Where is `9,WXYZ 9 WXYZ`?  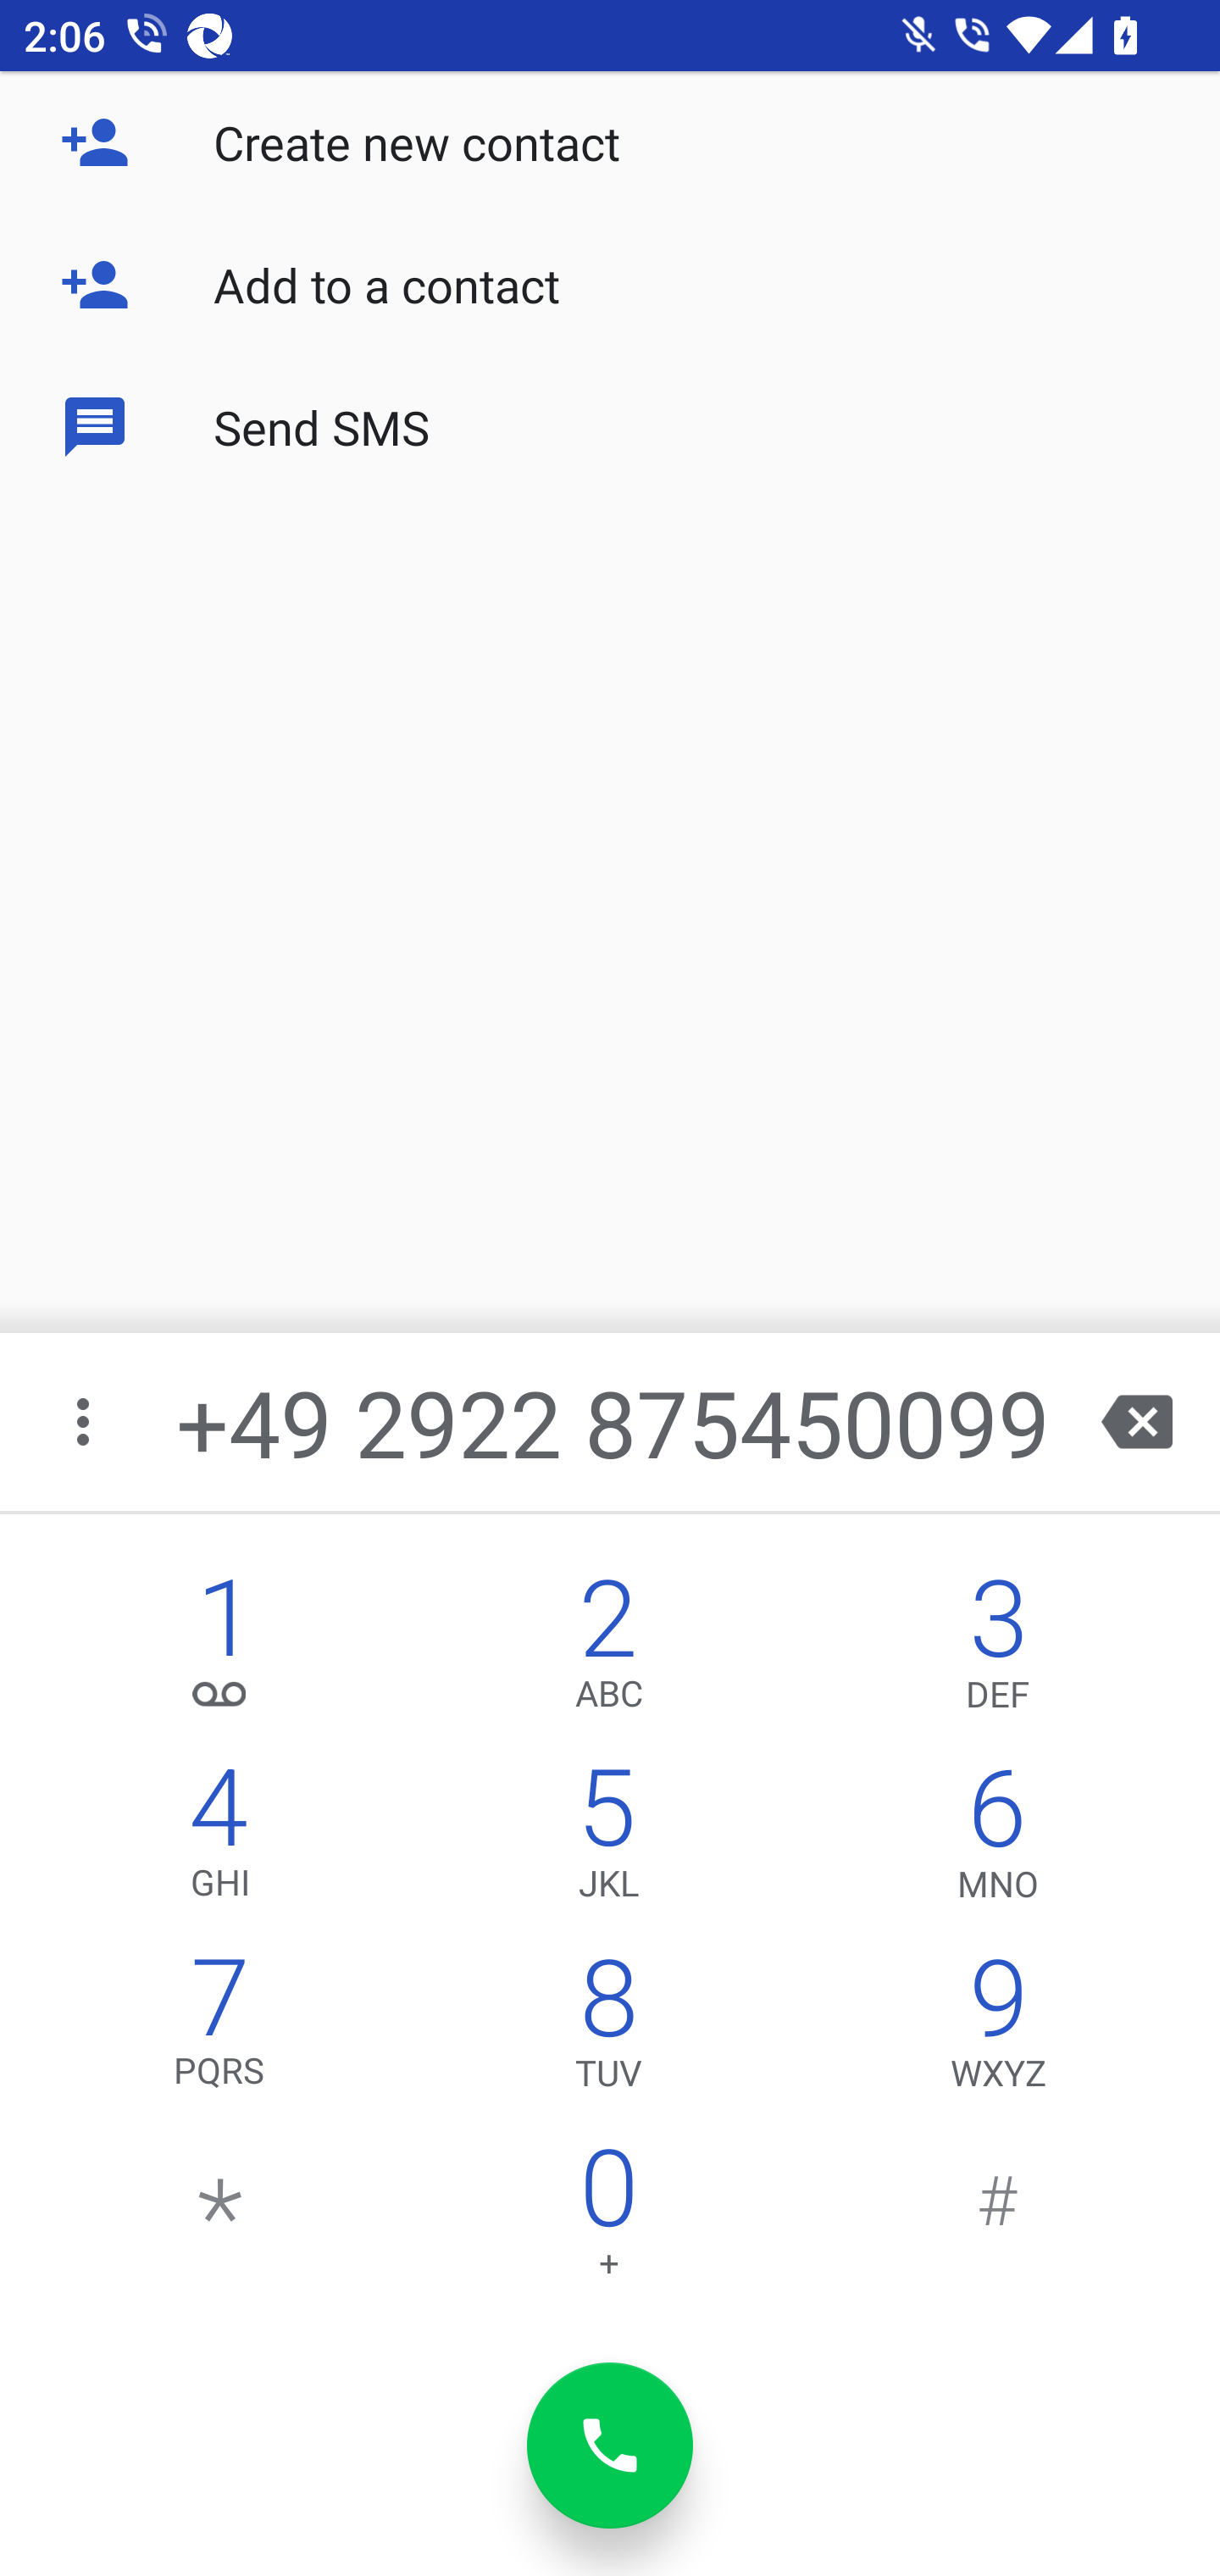
9,WXYZ 9 WXYZ is located at coordinates (998, 2030).